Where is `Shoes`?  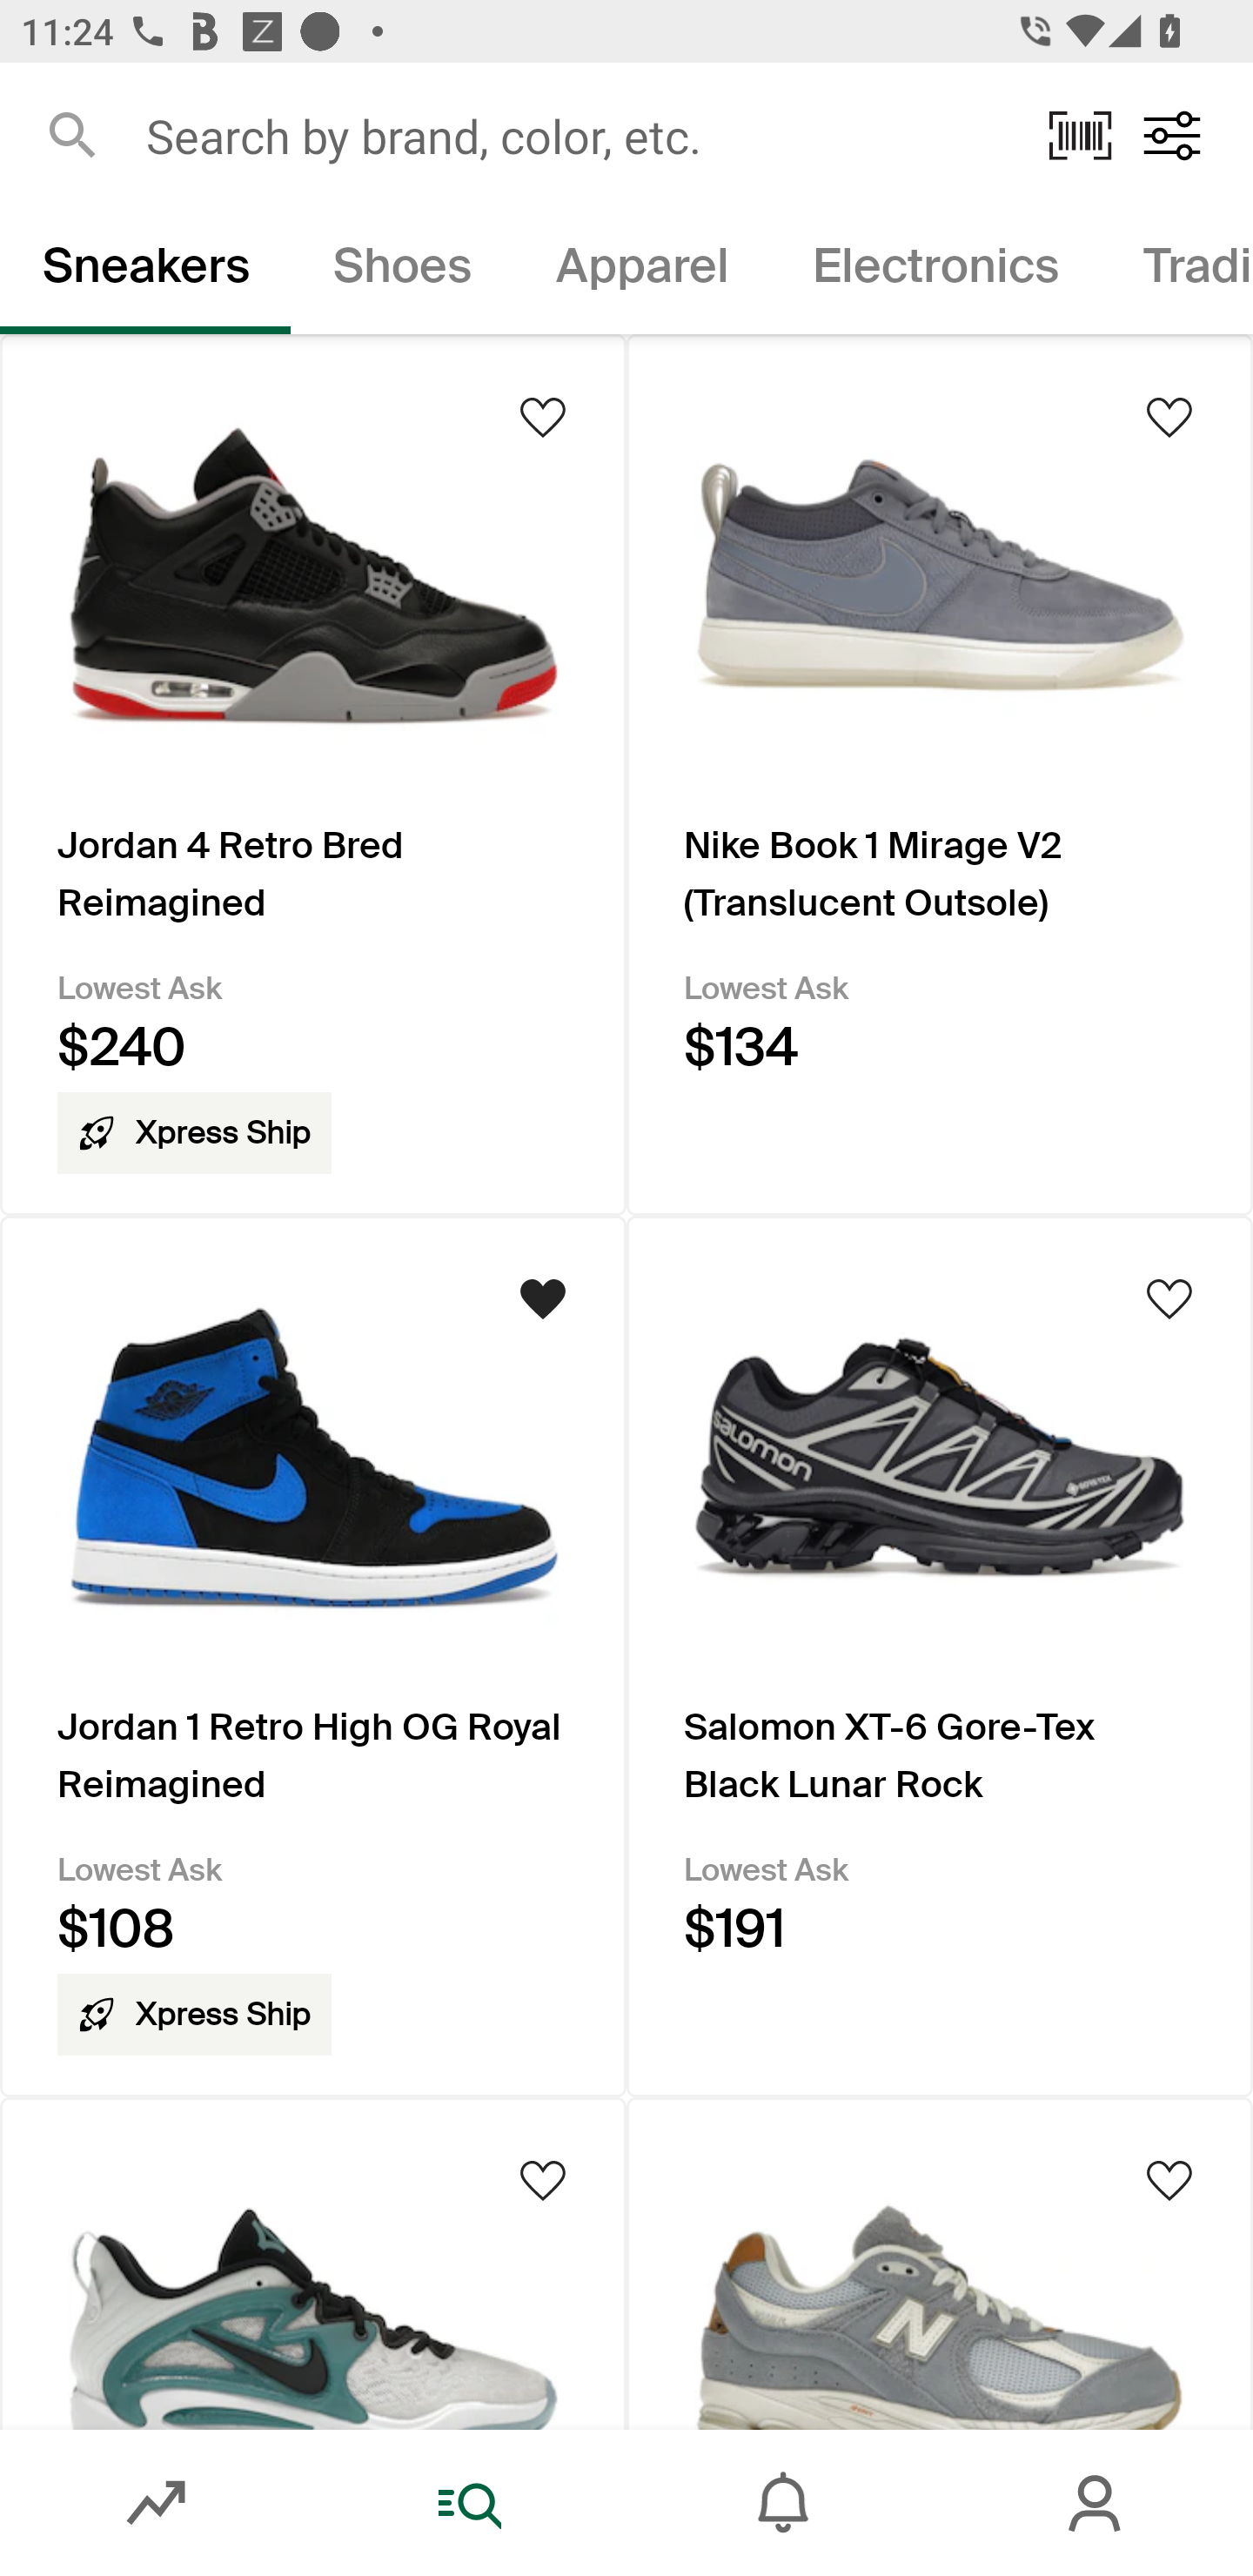 Shoes is located at coordinates (402, 272).